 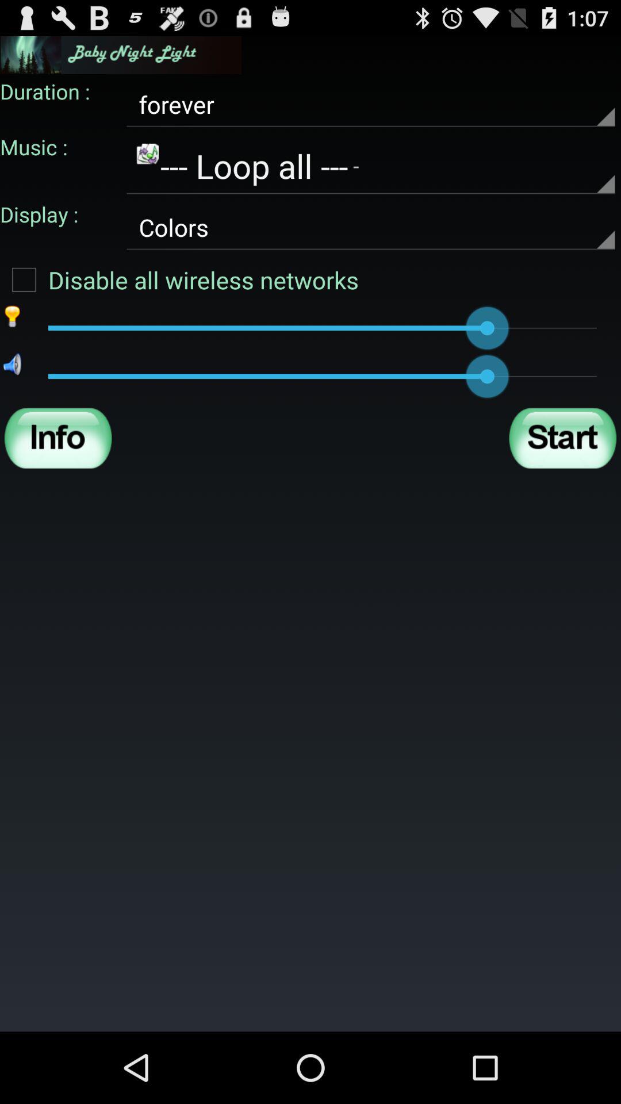 What do you see at coordinates (58, 438) in the screenshot?
I see `turn off the icon on the left` at bounding box center [58, 438].